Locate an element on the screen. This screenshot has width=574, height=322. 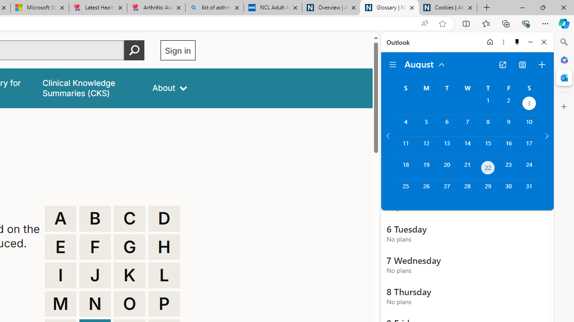
false is located at coordinates (89, 88).